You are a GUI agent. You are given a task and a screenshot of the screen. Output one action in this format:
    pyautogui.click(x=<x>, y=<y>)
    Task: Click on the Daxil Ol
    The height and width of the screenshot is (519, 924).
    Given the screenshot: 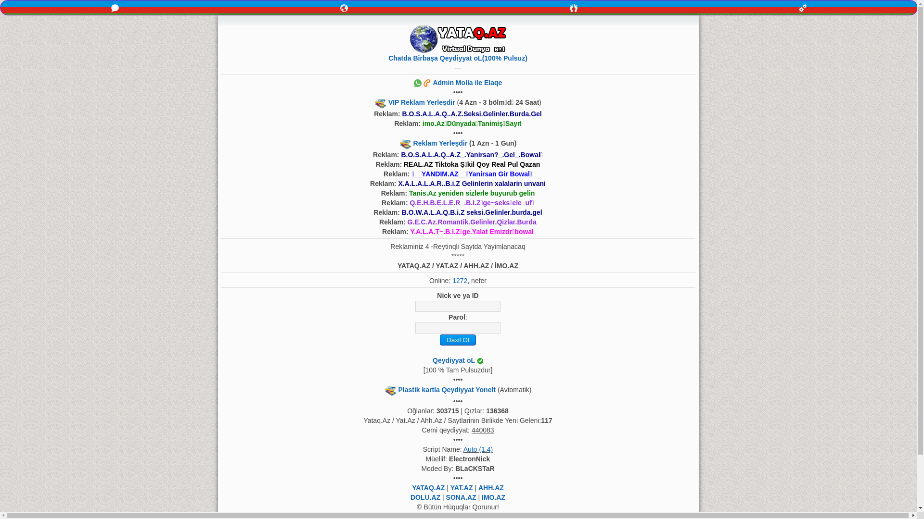 What is the action you would take?
    pyautogui.click(x=458, y=340)
    